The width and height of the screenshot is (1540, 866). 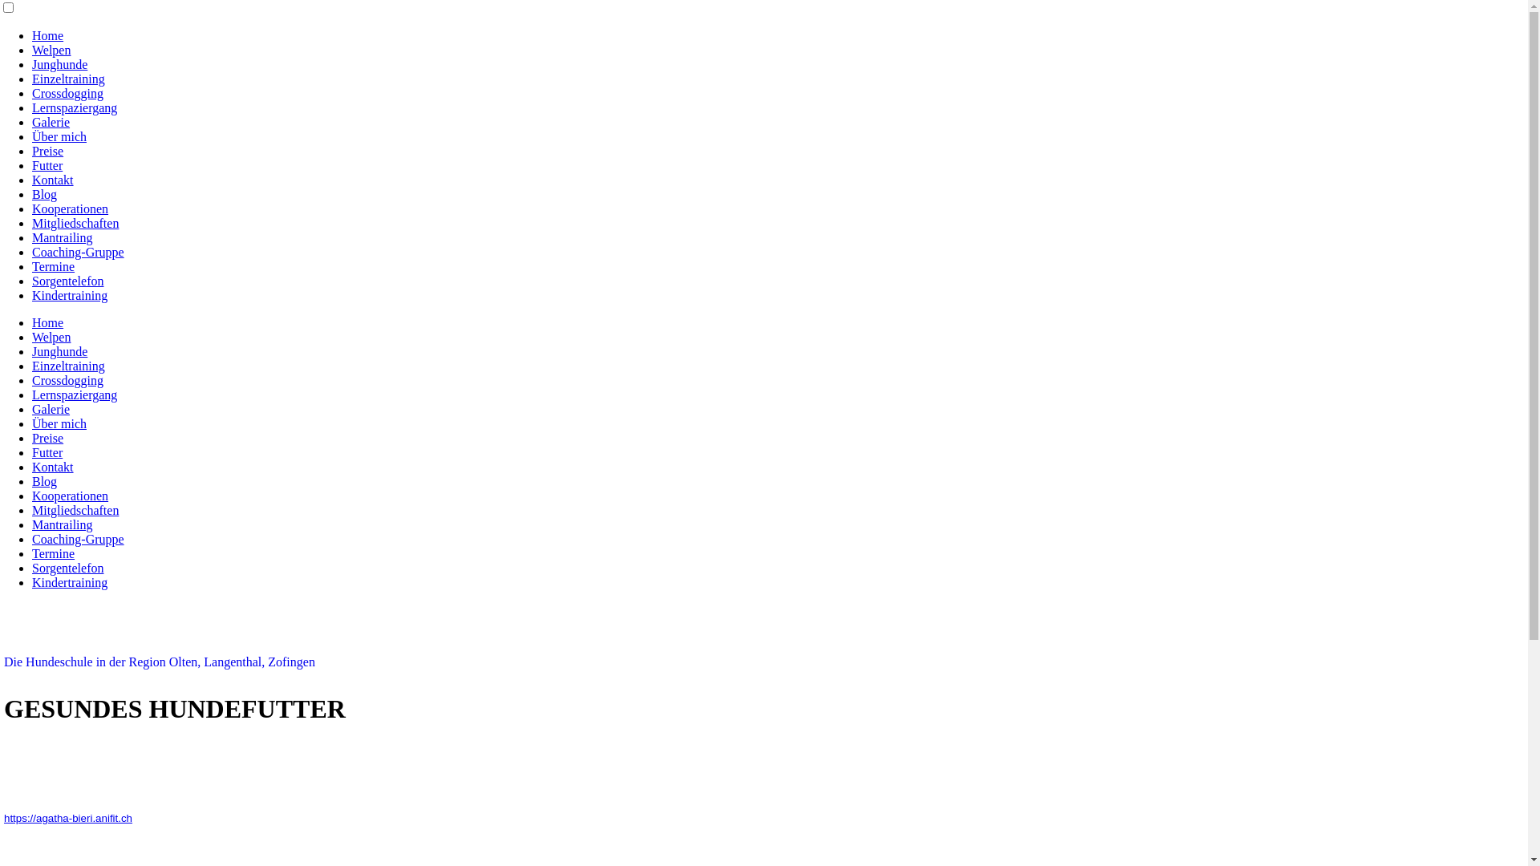 I want to click on Sorgentelefon, so click(x=67, y=281).